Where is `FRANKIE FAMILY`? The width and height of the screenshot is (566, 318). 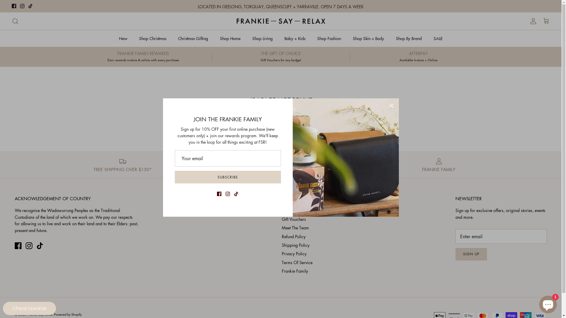 FRANKIE FAMILY is located at coordinates (439, 164).